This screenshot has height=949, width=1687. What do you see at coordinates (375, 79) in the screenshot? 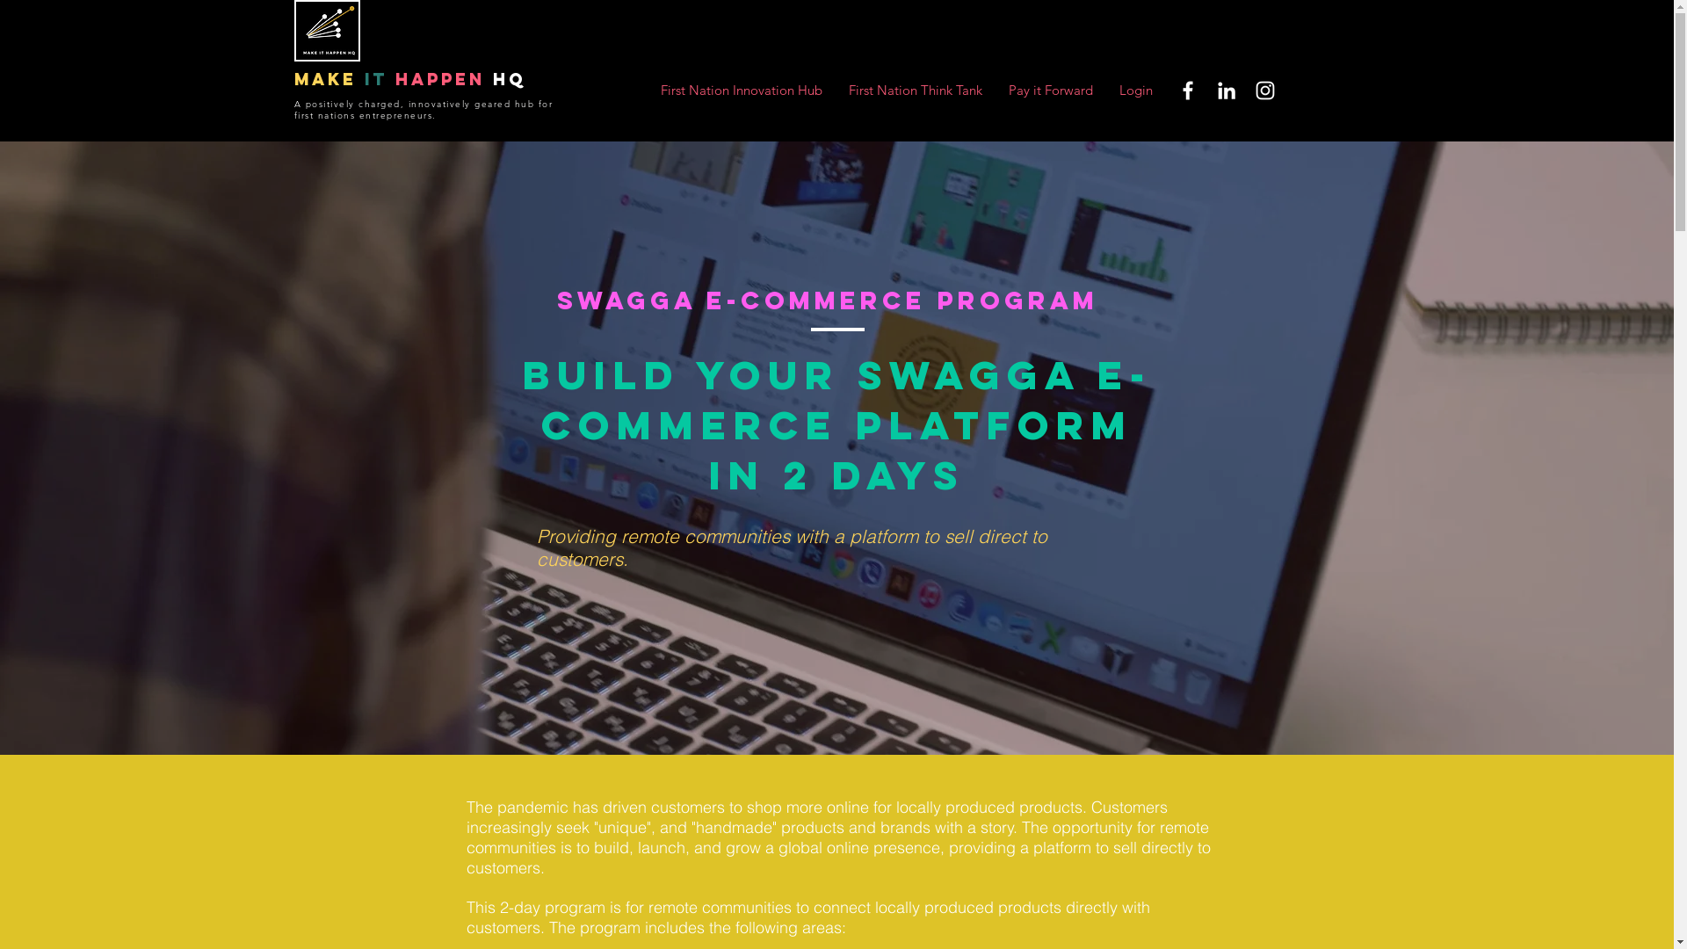
I see `it` at bounding box center [375, 79].